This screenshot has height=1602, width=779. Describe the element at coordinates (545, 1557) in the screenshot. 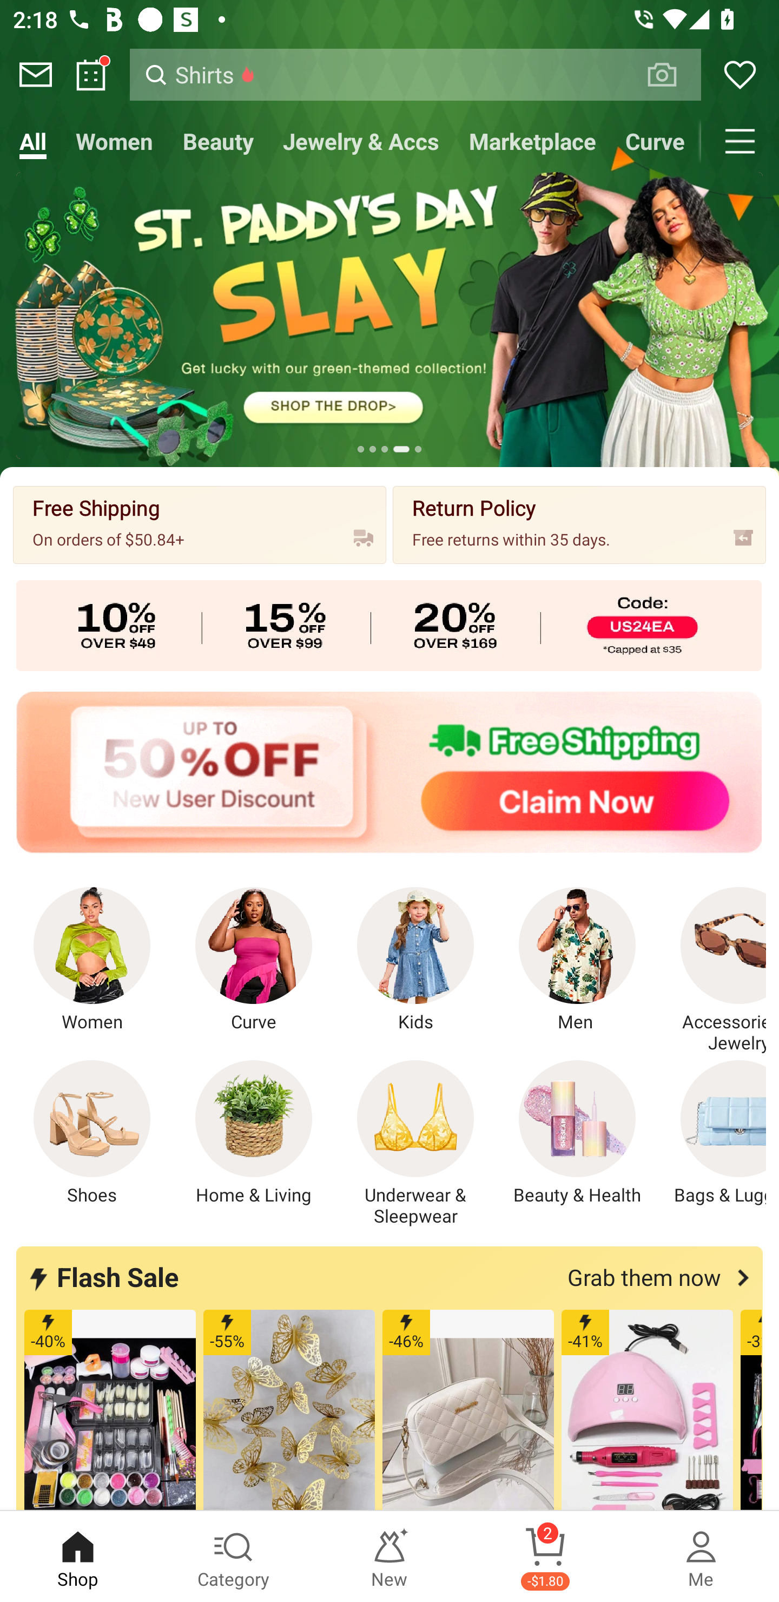

I see `Cart 2 -$1.80` at that location.